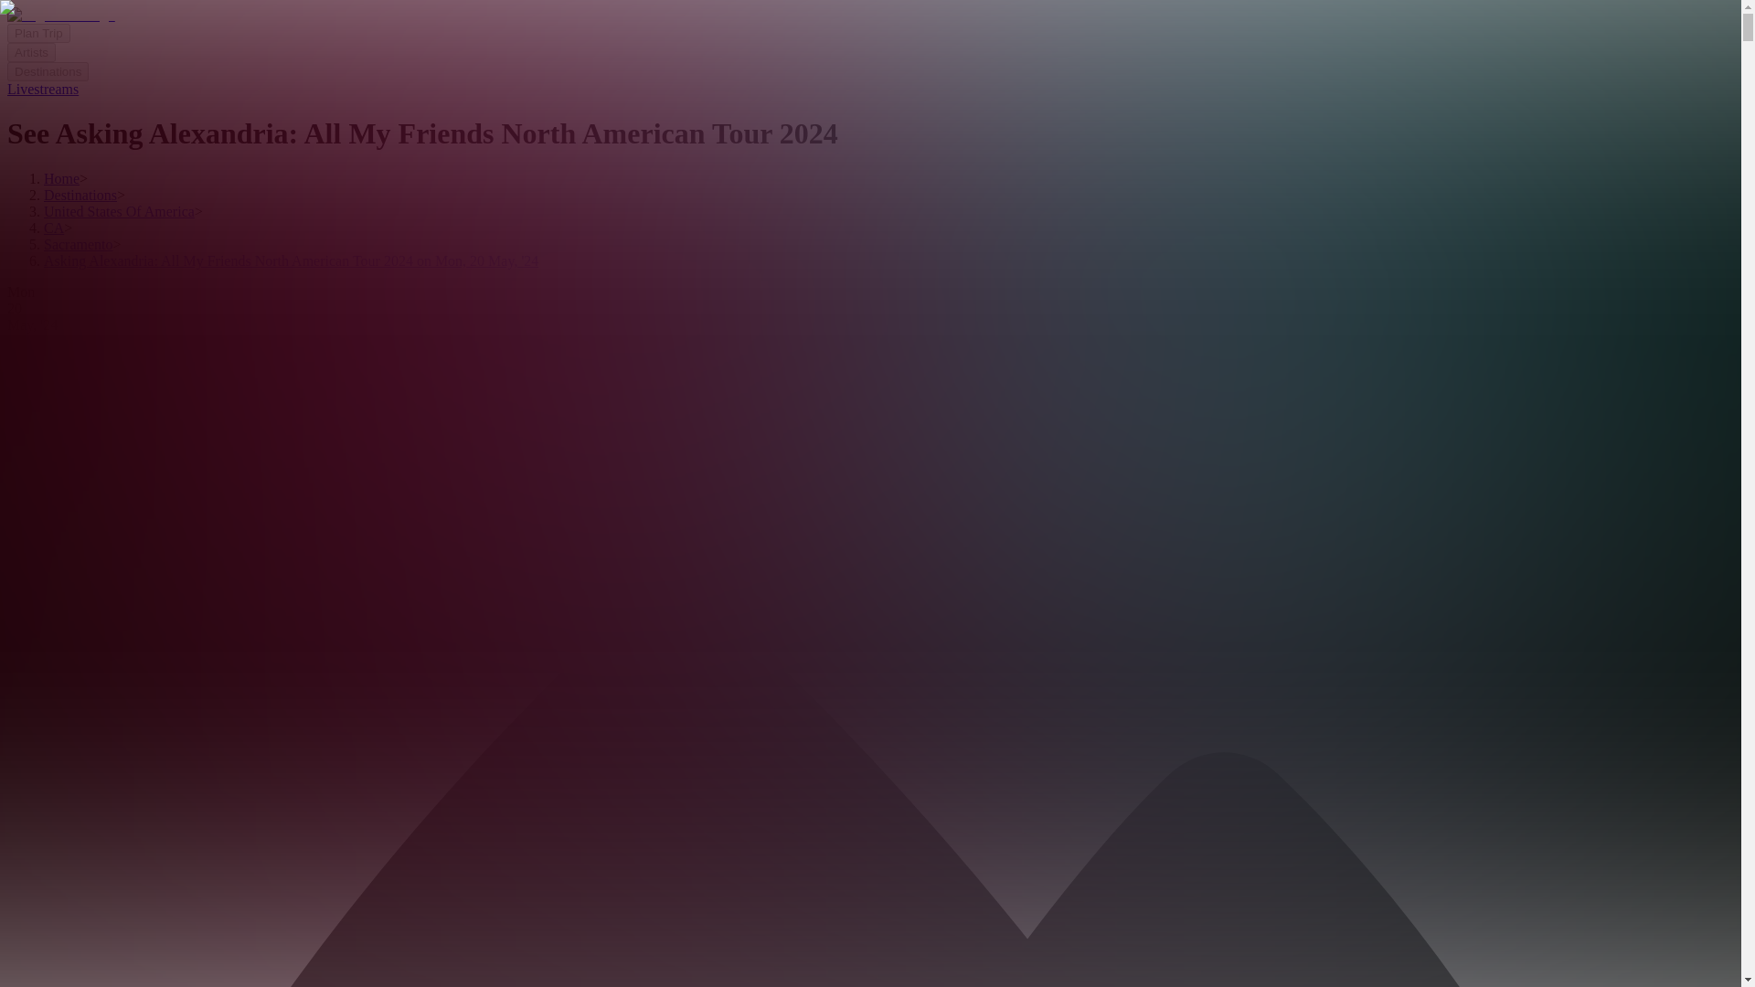 This screenshot has height=987, width=1755. Describe the element at coordinates (80, 196) in the screenshot. I see `Destinations` at that location.